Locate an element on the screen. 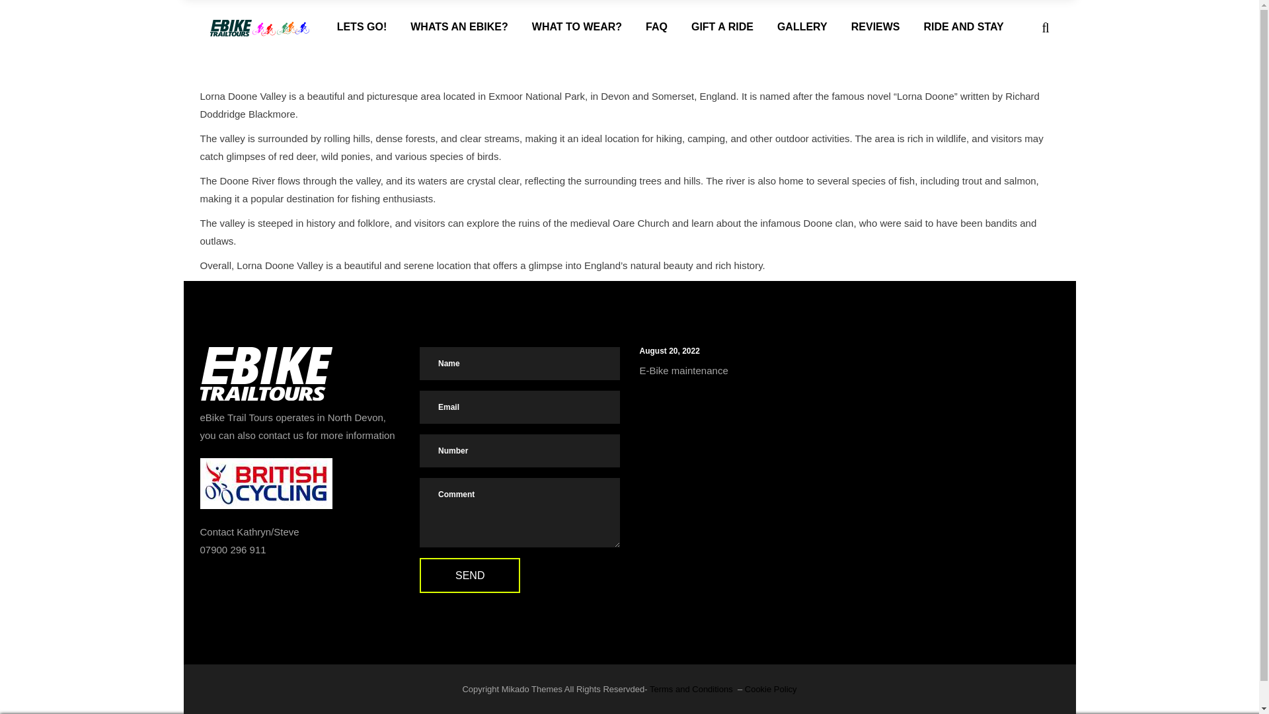  WHATS AN EBIKE? is located at coordinates (459, 27).